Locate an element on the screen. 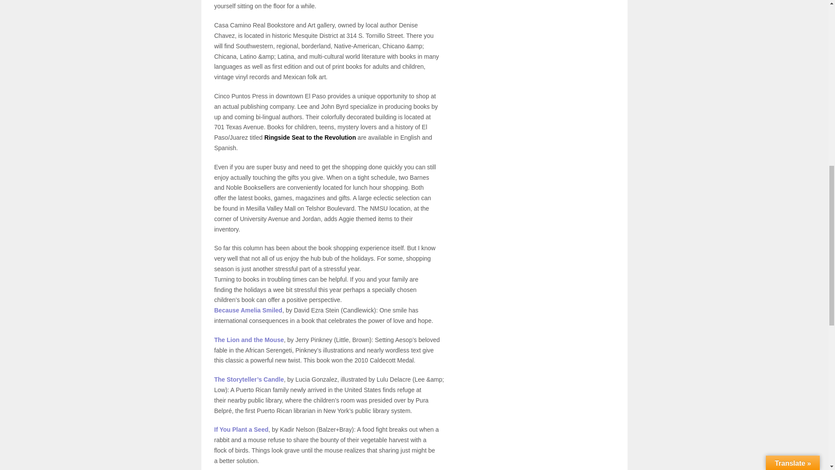 This screenshot has width=835, height=470. The Lion and the Mouse is located at coordinates (249, 340).